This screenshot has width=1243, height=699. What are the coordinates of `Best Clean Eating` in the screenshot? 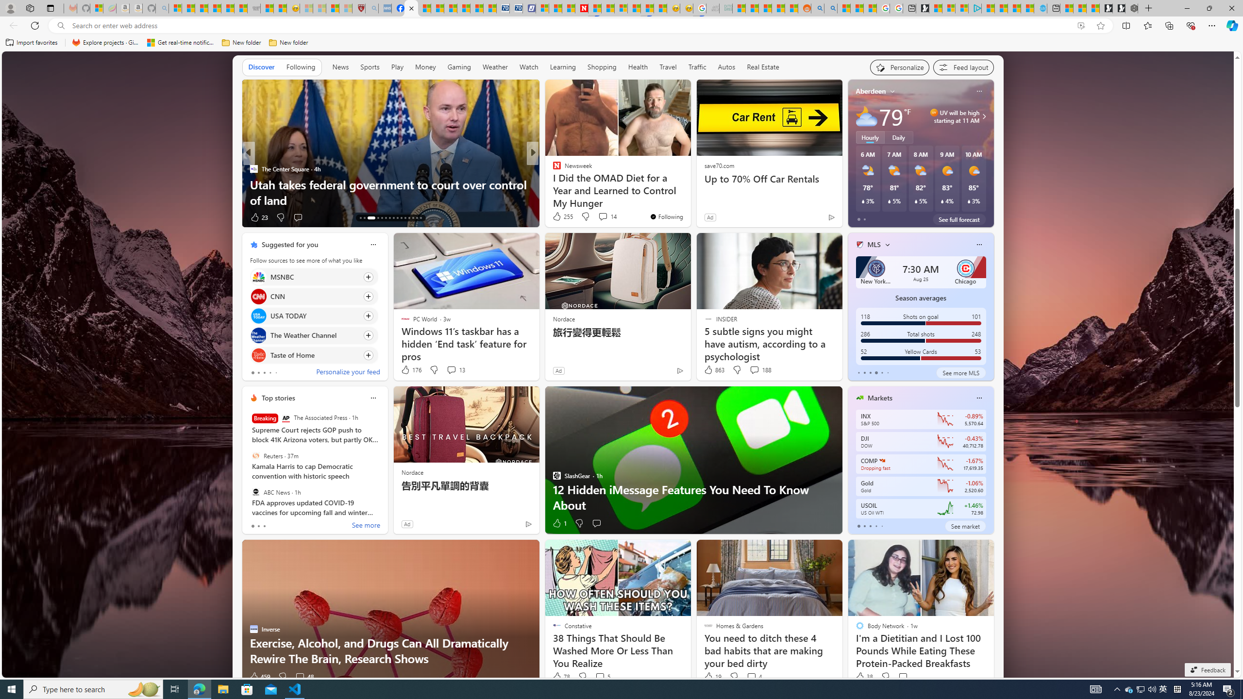 It's located at (552, 168).